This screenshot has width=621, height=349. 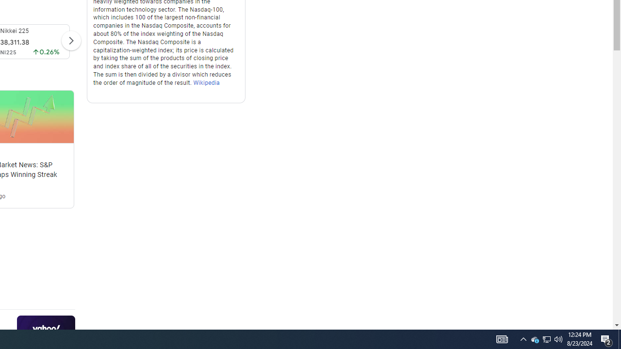 I want to click on Wikipedia, so click(x=207, y=82).